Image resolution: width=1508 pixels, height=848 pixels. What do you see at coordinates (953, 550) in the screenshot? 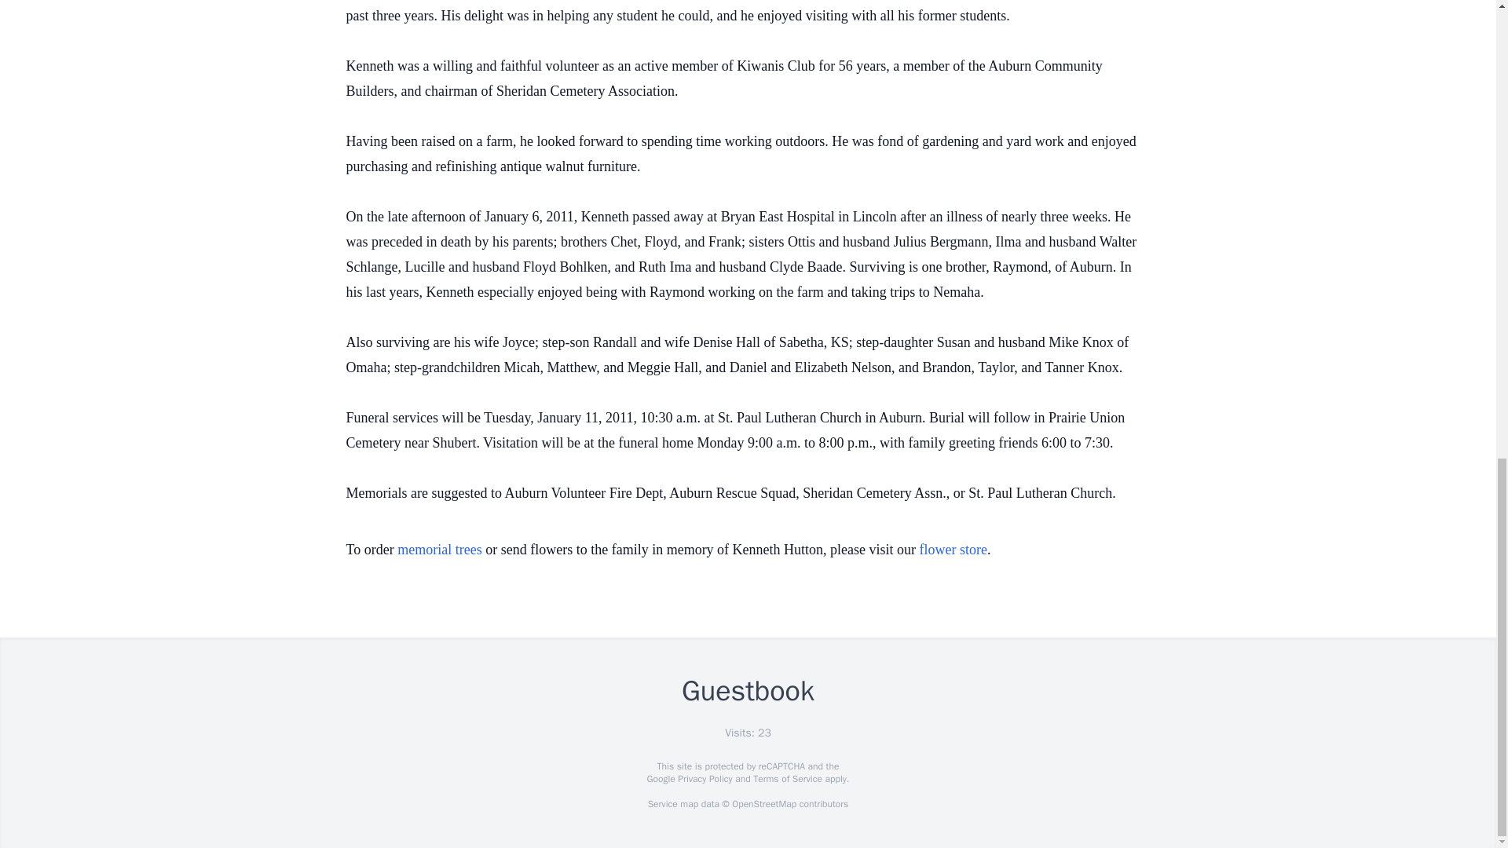
I see `flower store` at bounding box center [953, 550].